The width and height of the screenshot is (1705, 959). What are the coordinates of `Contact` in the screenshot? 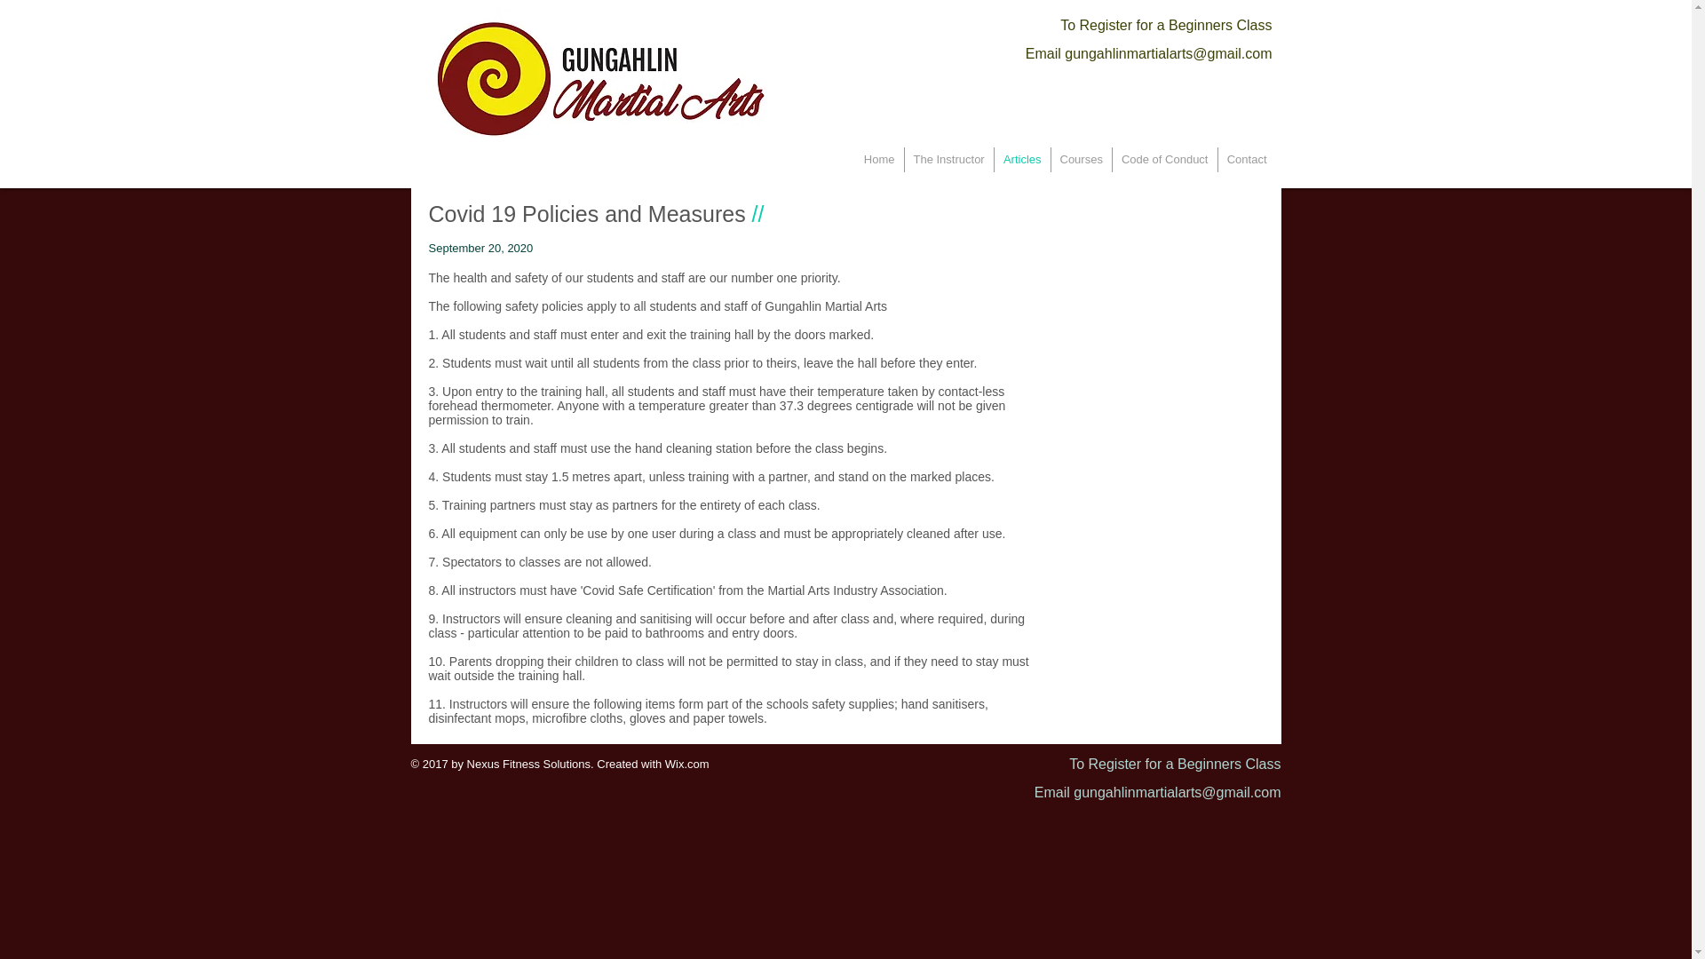 It's located at (1247, 160).